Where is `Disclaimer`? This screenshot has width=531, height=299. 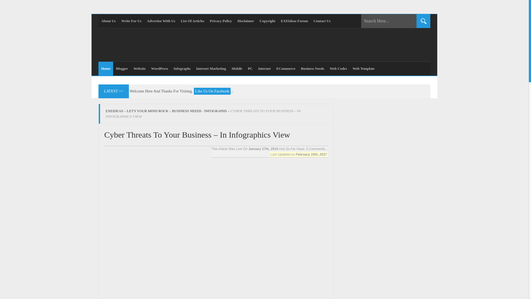
Disclaimer is located at coordinates (246, 21).